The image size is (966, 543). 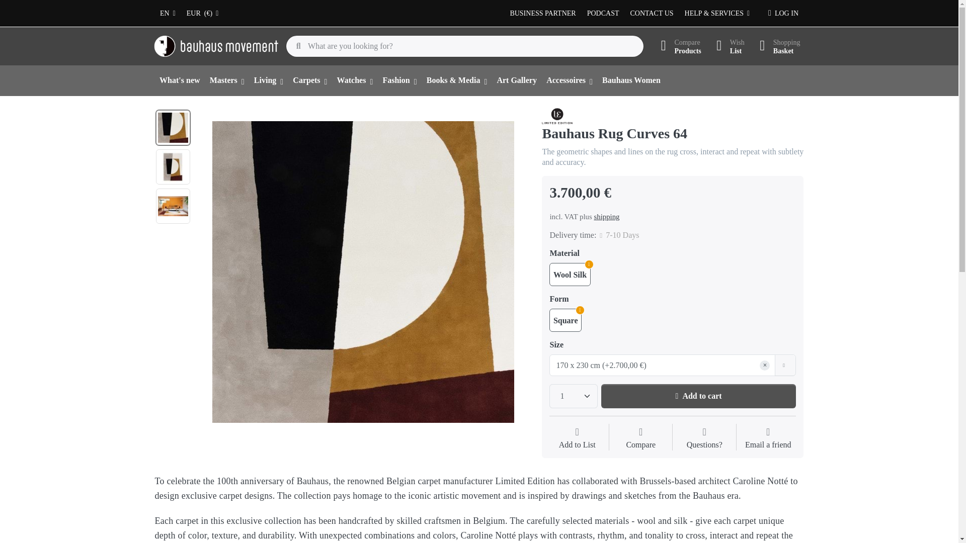 What do you see at coordinates (168, 13) in the screenshot?
I see `EN` at bounding box center [168, 13].